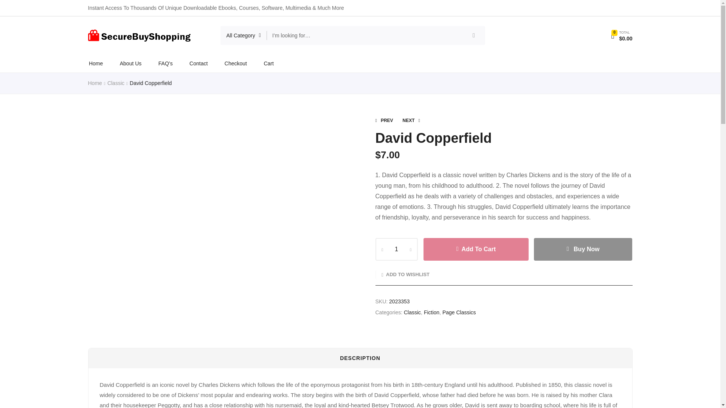 The width and height of the screenshot is (726, 408). I want to click on Classic, so click(116, 83).